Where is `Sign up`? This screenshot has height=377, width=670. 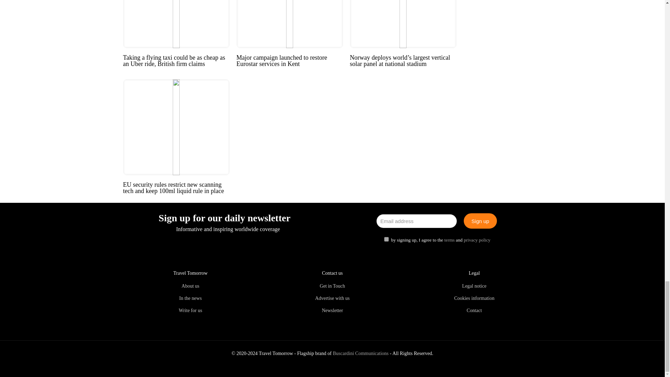 Sign up is located at coordinates (480, 221).